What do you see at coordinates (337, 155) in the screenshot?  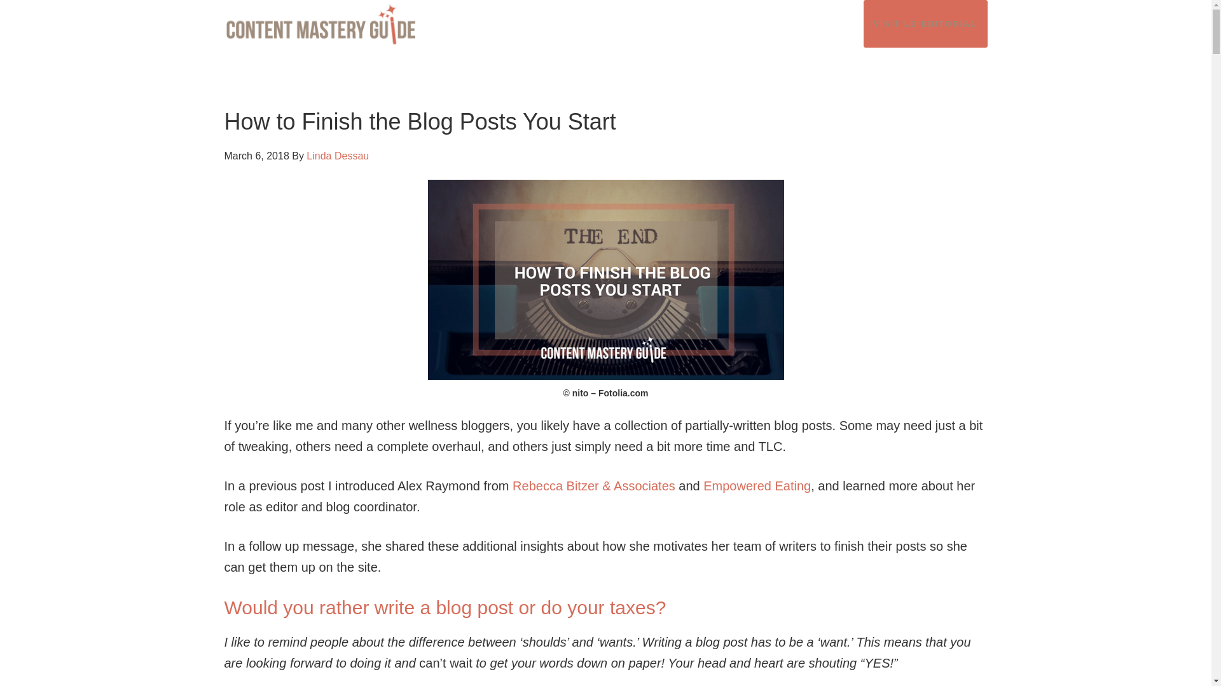 I see `Linda Dessau` at bounding box center [337, 155].